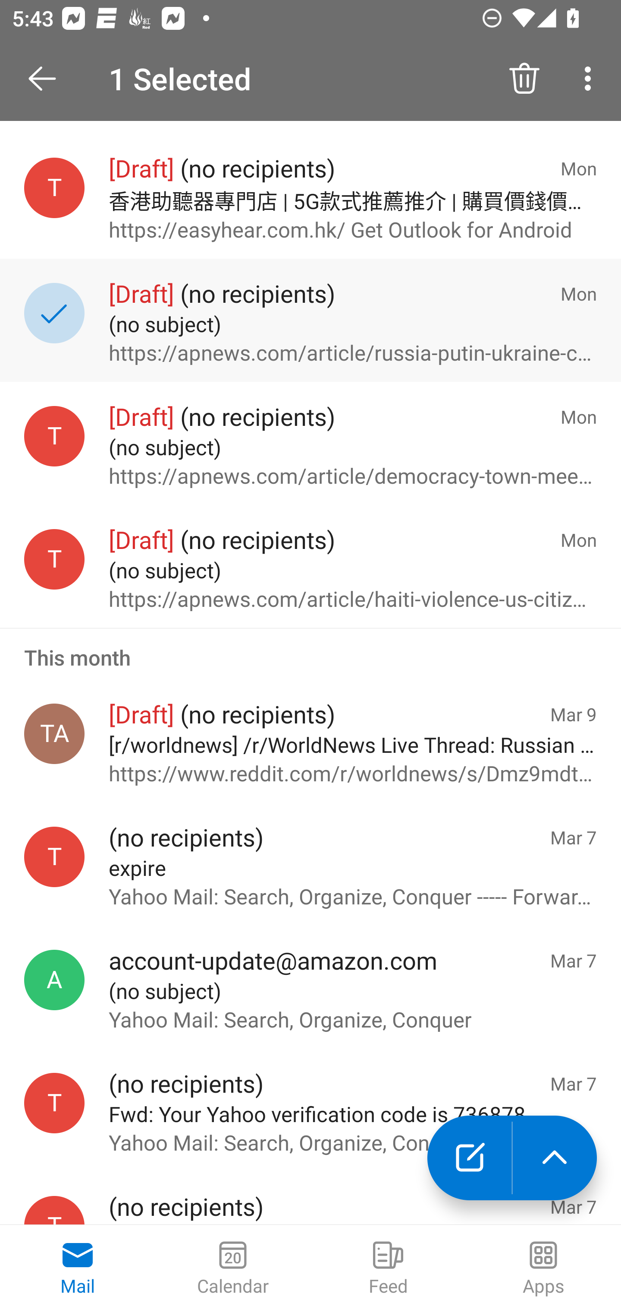  I want to click on testappium002@outlook.com, so click(54, 559).